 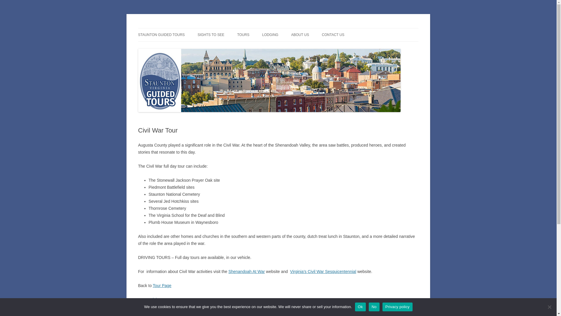 What do you see at coordinates (360, 307) in the screenshot?
I see `Ok` at bounding box center [360, 307].